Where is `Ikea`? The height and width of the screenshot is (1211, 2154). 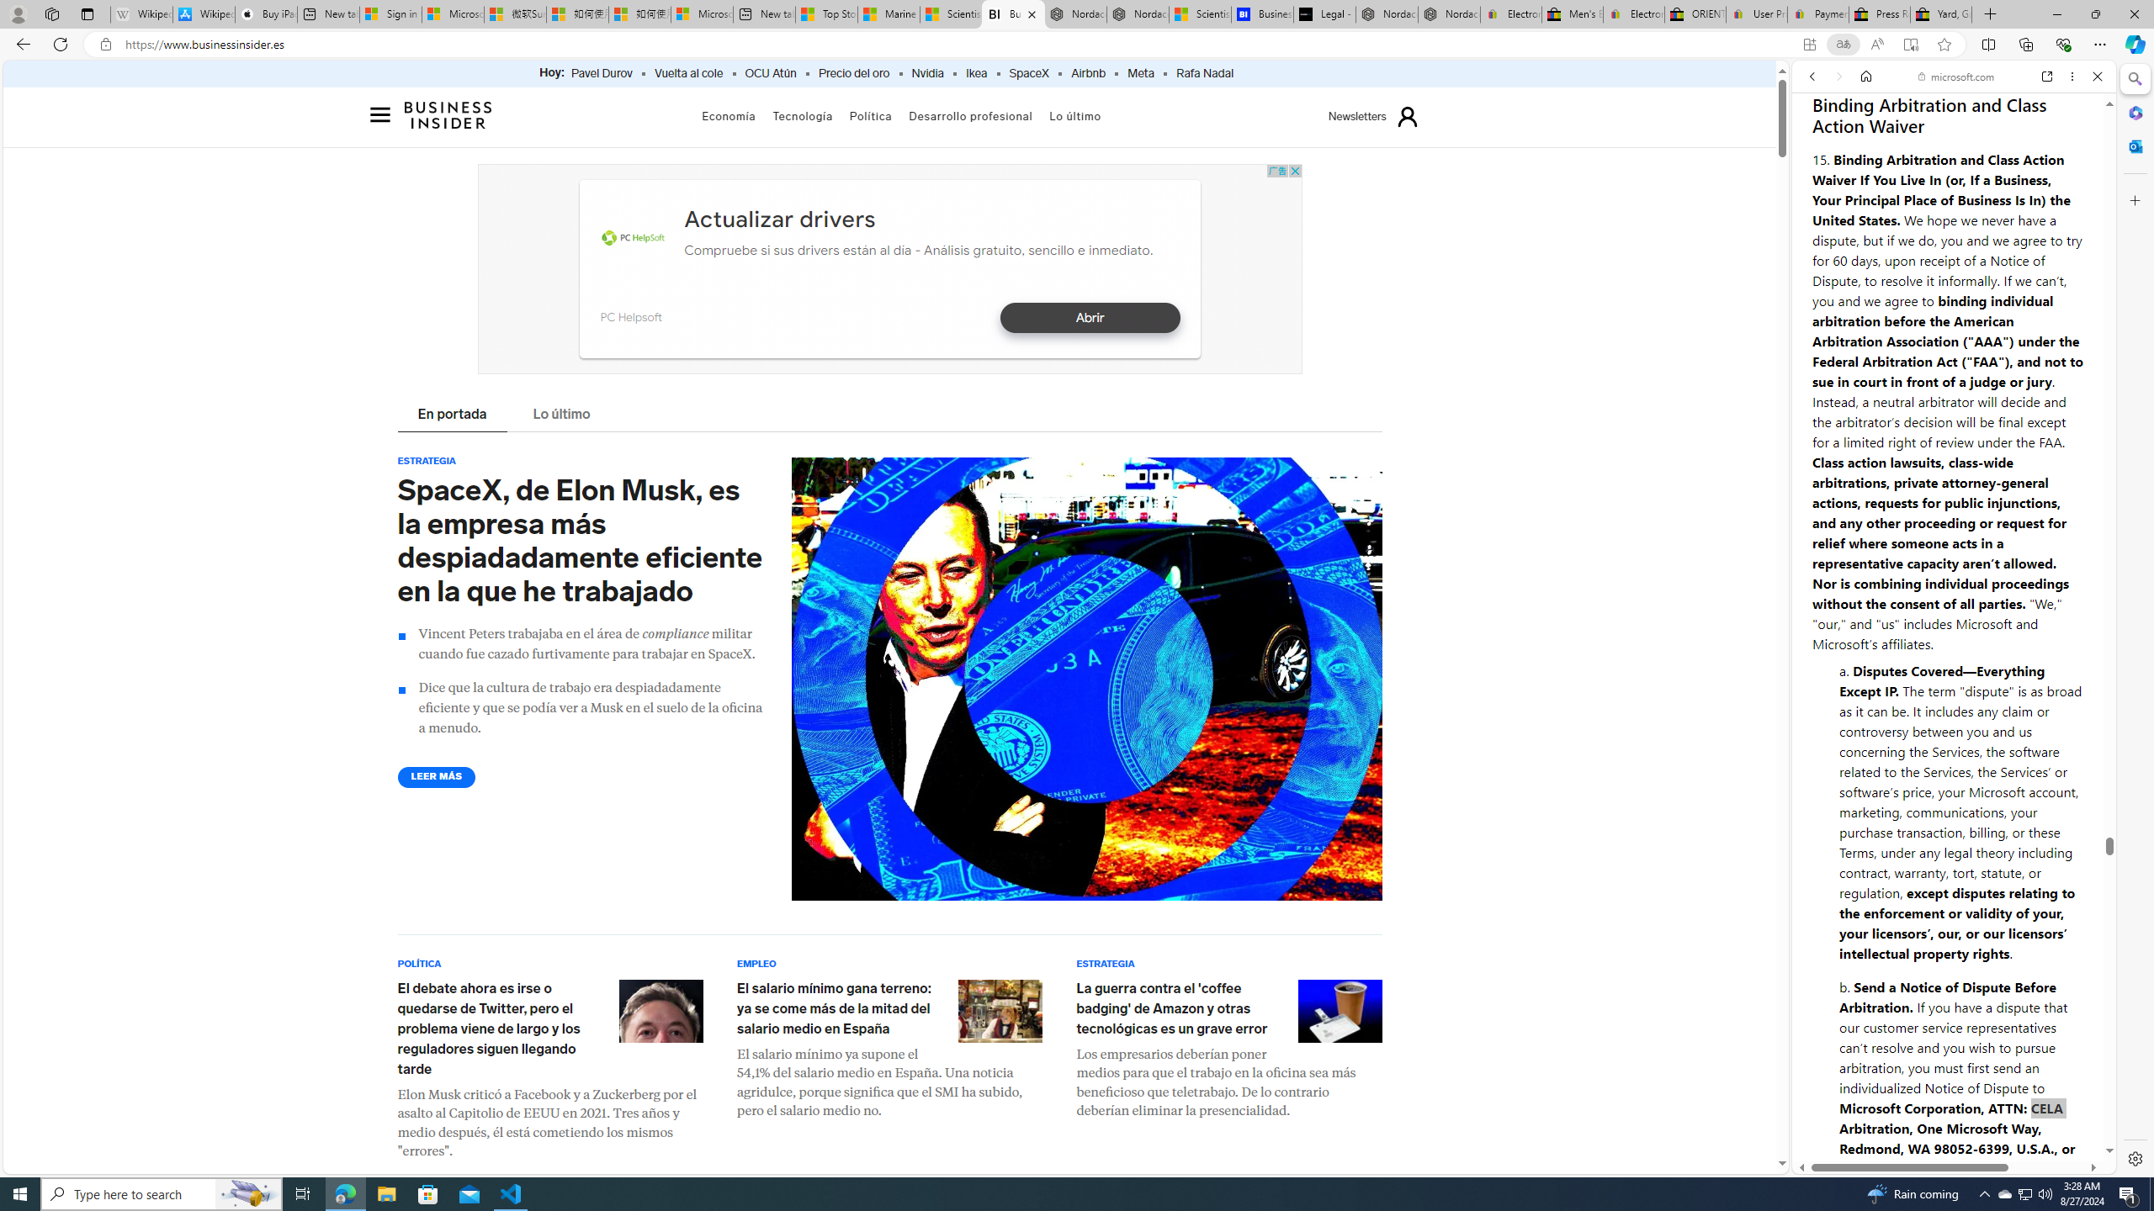 Ikea is located at coordinates (976, 74).